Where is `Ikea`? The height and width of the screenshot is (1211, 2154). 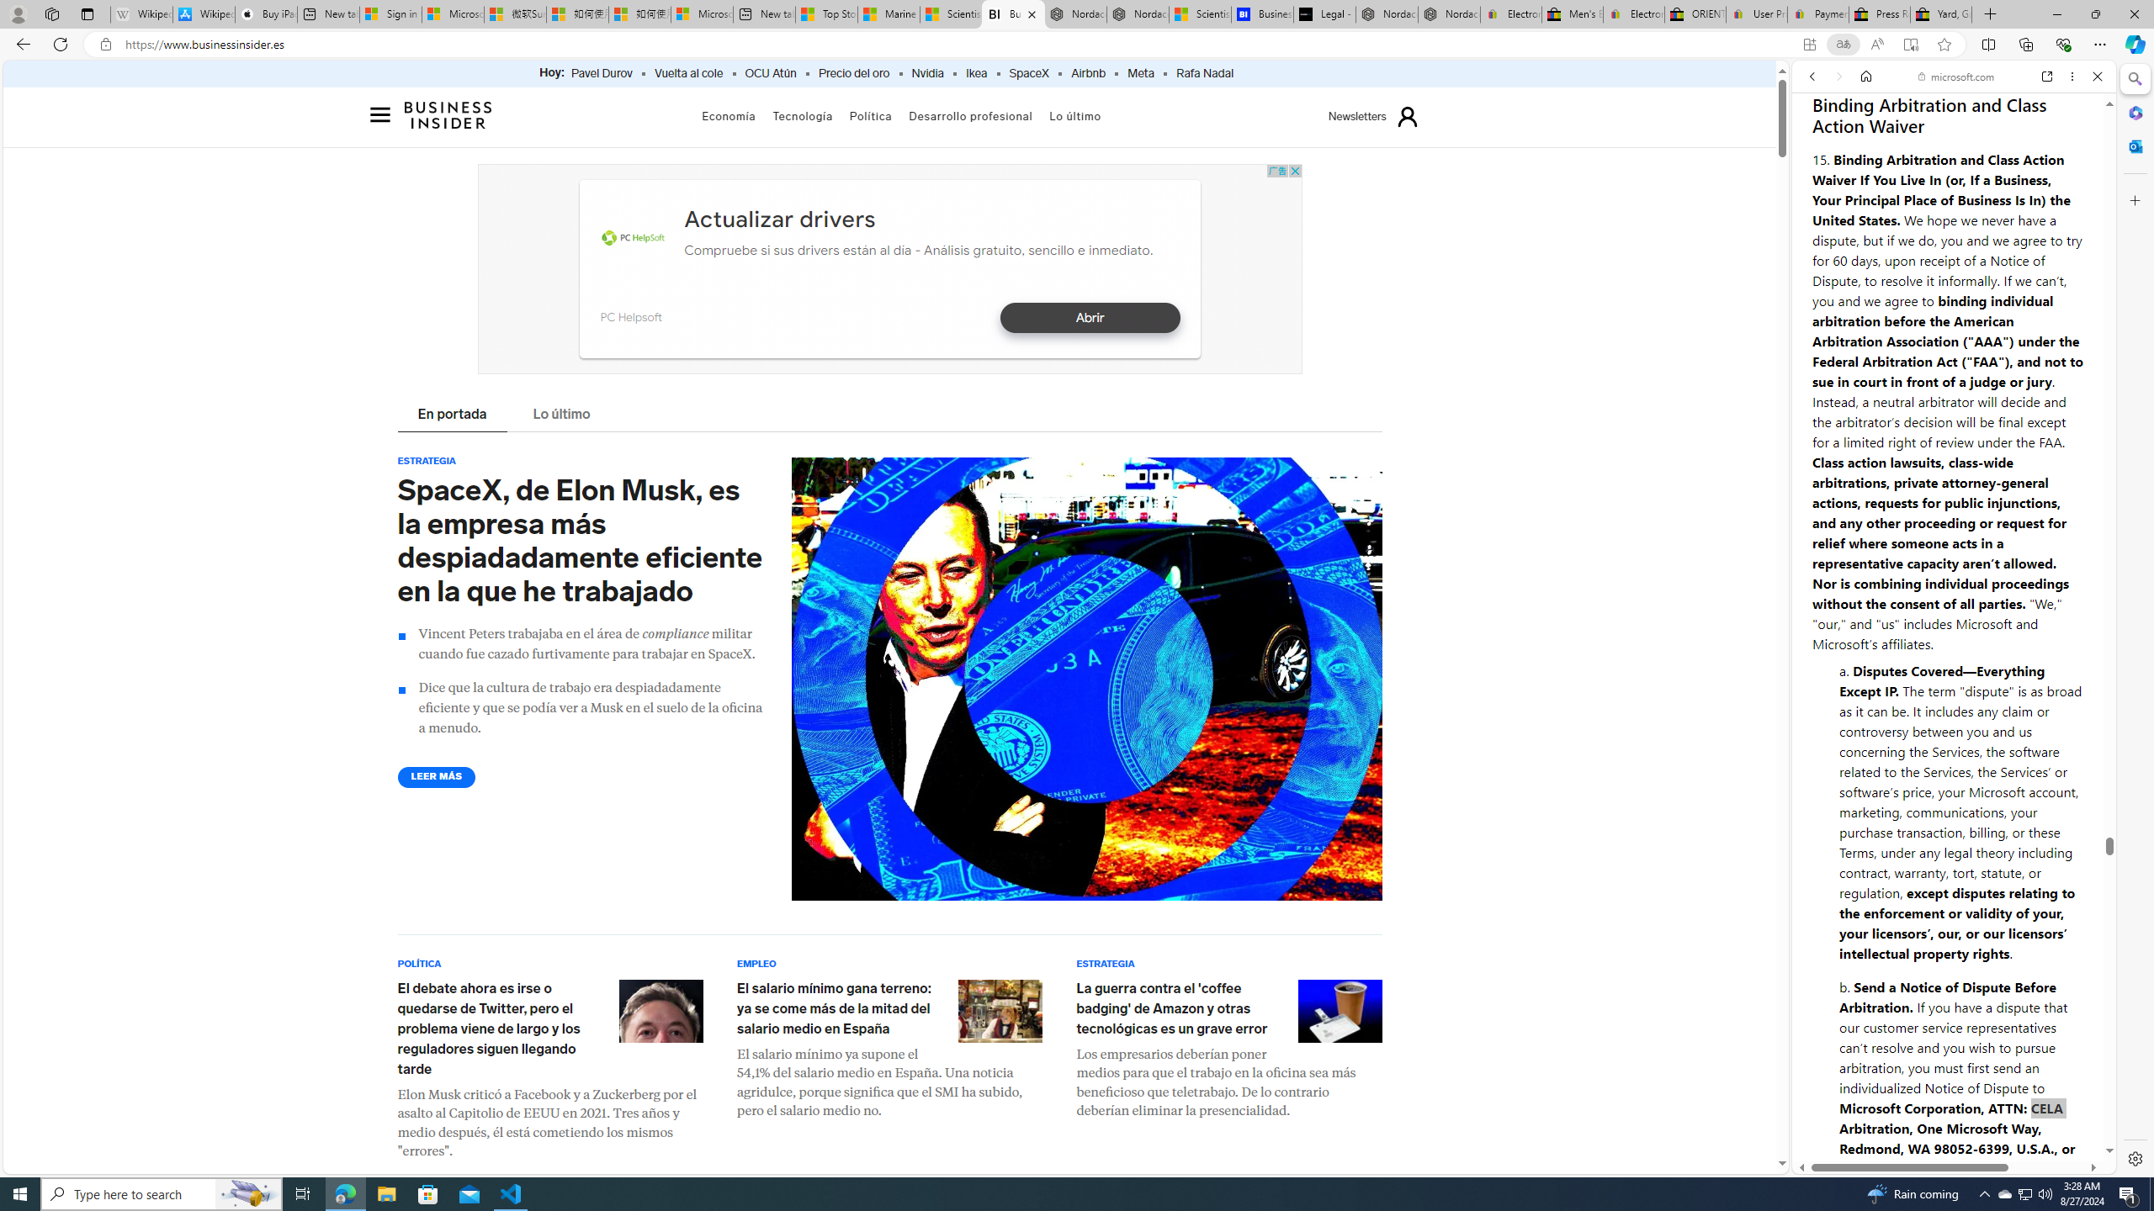 Ikea is located at coordinates (976, 74).